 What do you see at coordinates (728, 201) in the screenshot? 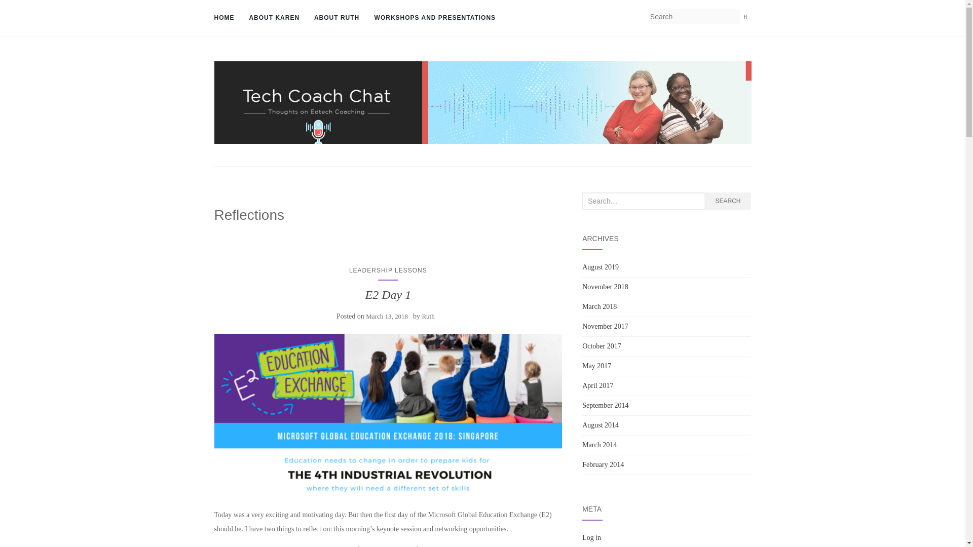
I see `SEARCH` at bounding box center [728, 201].